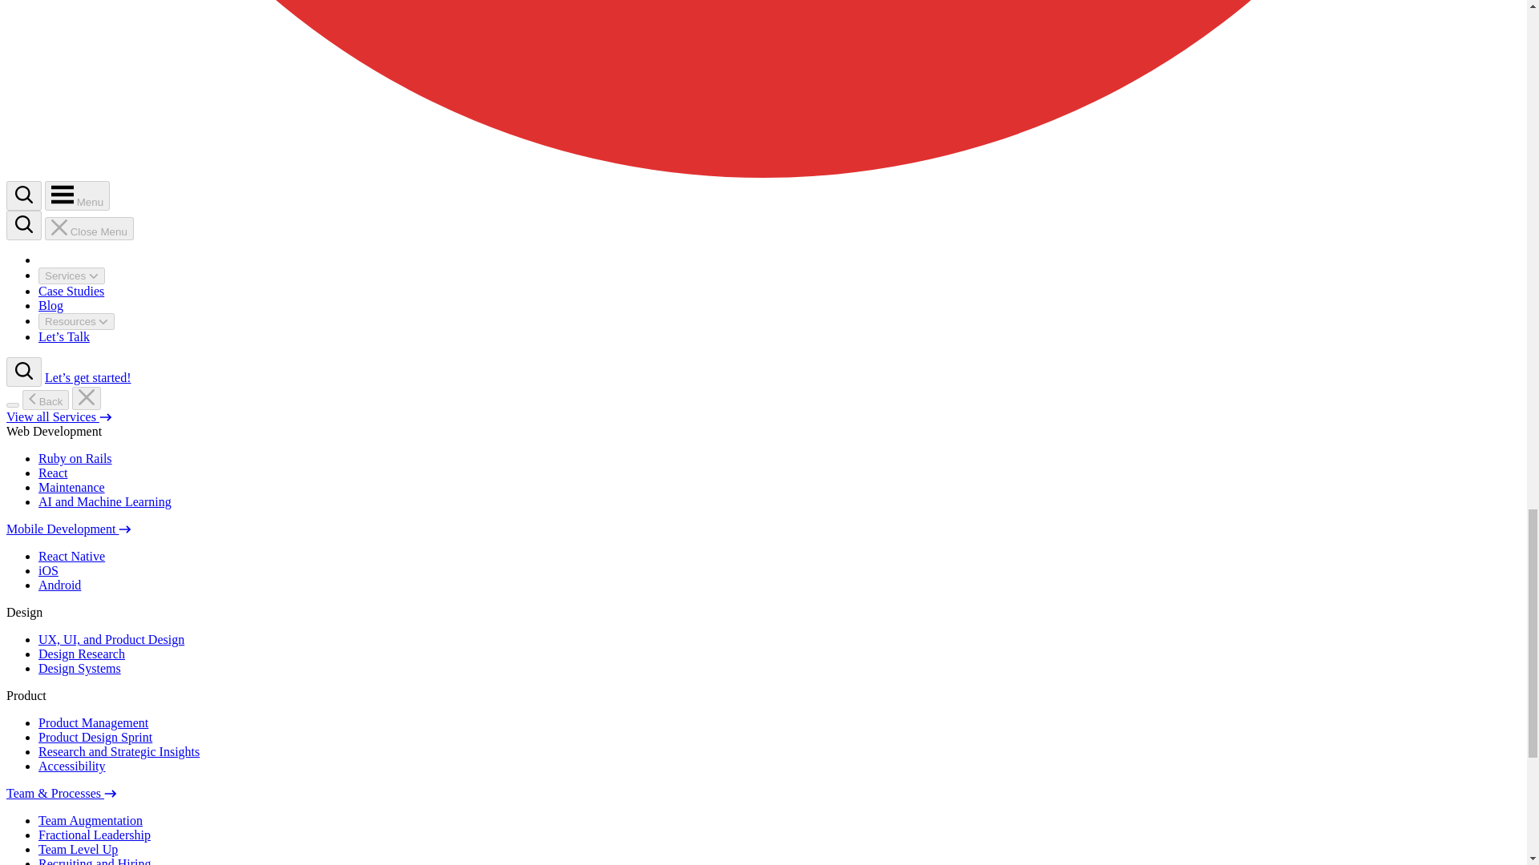  What do you see at coordinates (80, 668) in the screenshot?
I see `Design Systems` at bounding box center [80, 668].